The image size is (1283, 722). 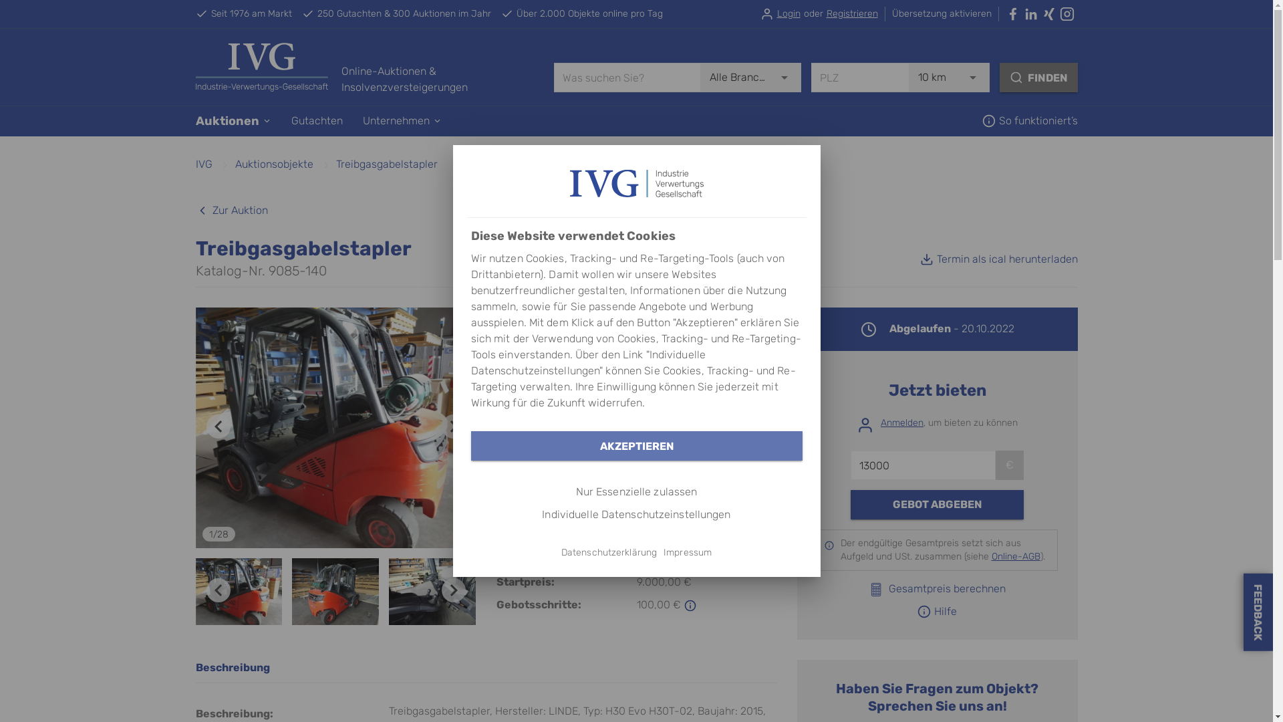 I want to click on FINDEN, so click(x=1038, y=78).